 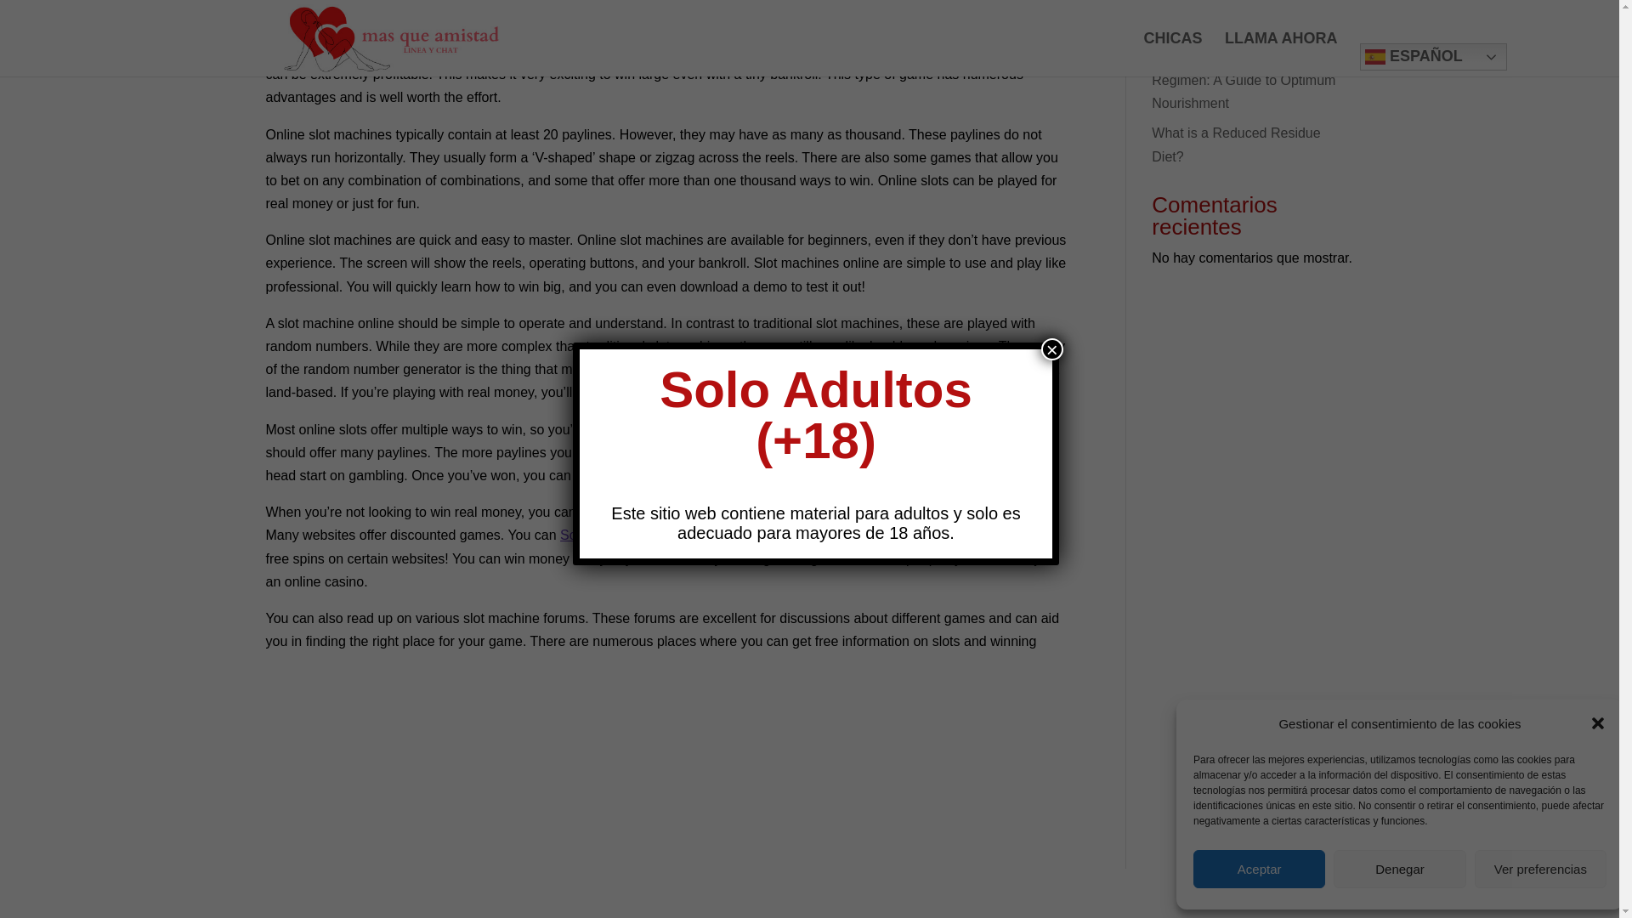 I want to click on 866824511721444628, so click(x=1219, y=27).